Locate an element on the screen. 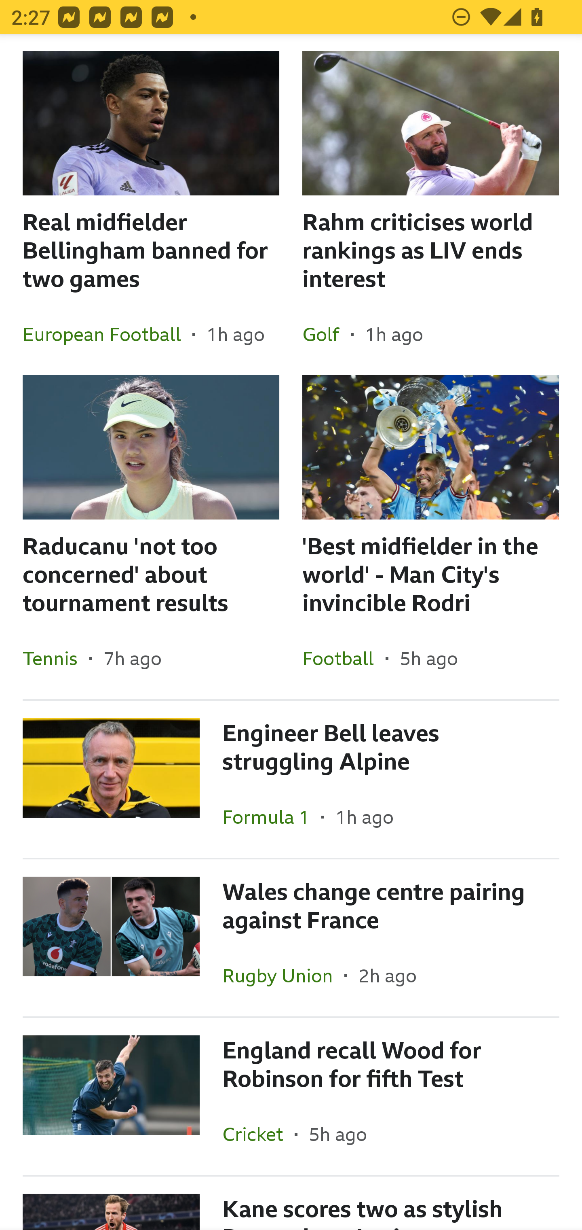 The height and width of the screenshot is (1230, 582). Rugby Union In the section Rugby Union is located at coordinates (283, 975).